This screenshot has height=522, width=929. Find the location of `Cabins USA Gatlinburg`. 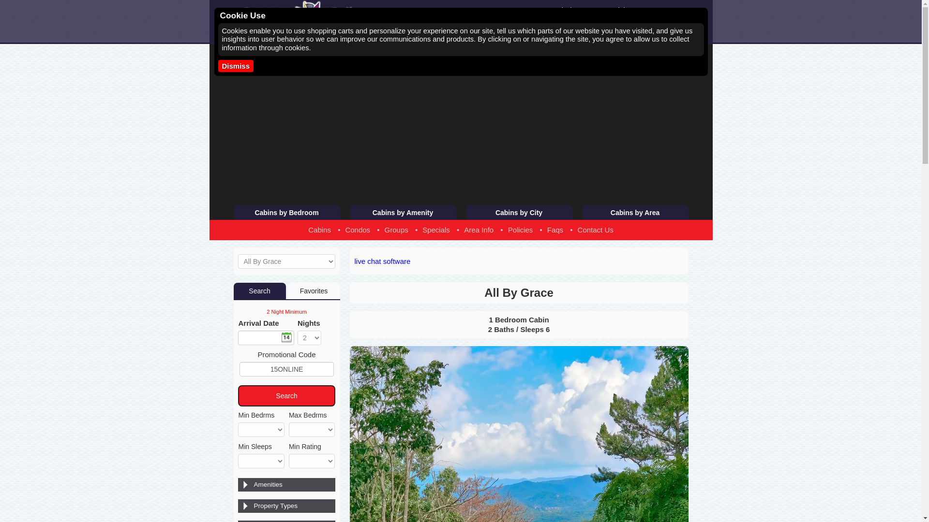

Cabins USA Gatlinburg is located at coordinates (311, 20).